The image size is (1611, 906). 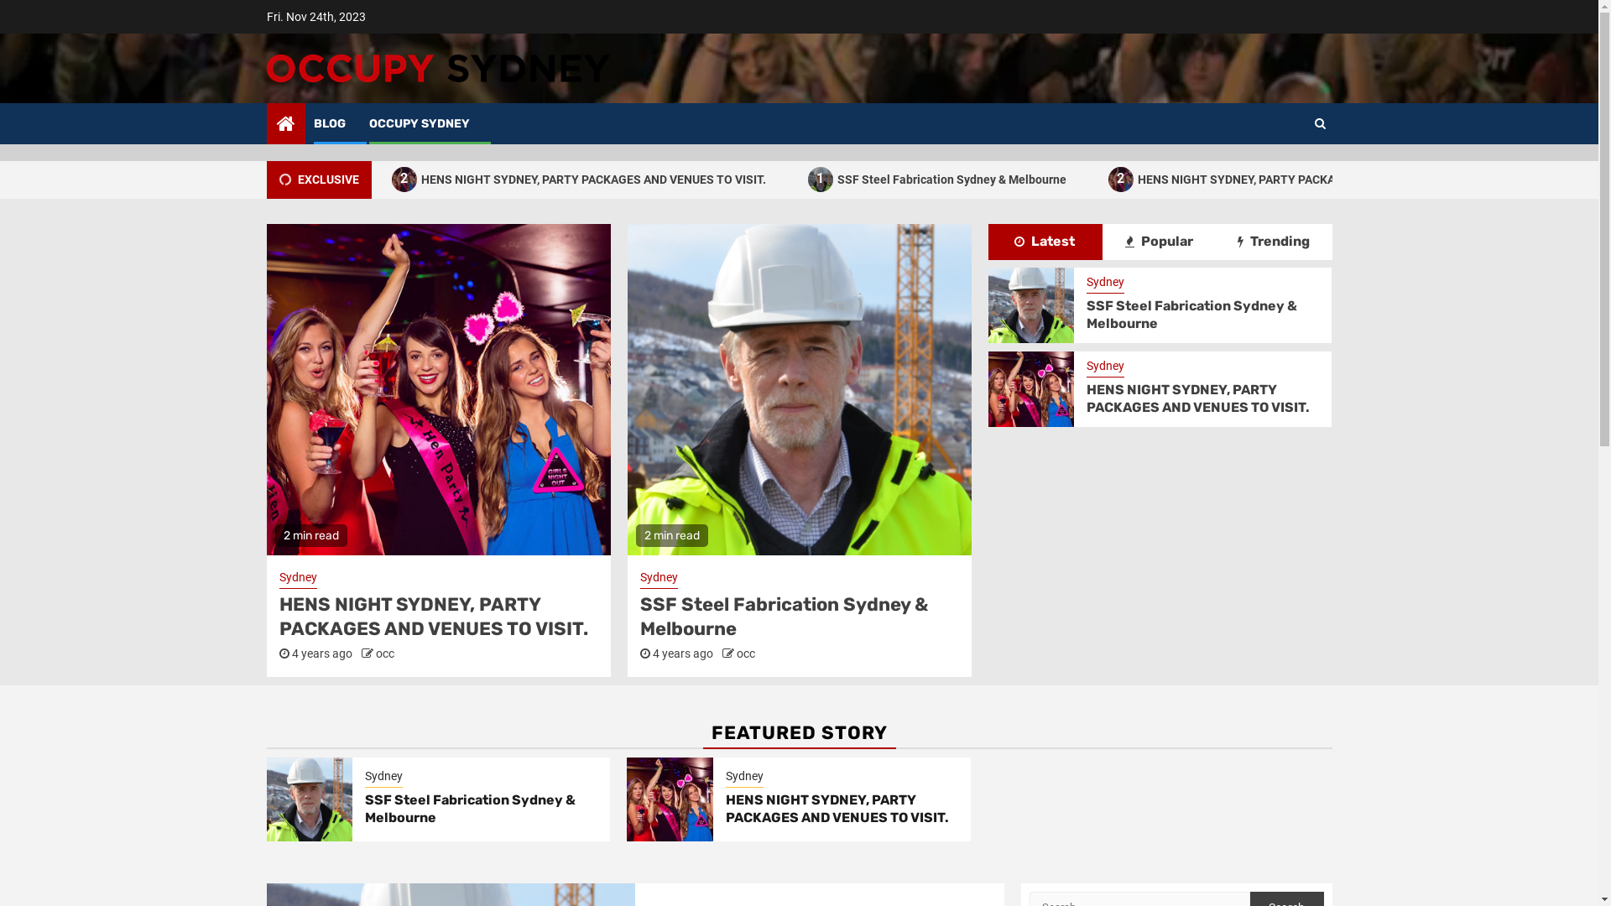 What do you see at coordinates (1198, 398) in the screenshot?
I see `HENS NIGHT SYDNEY, PARTY PACKAGES AND VENUES TO VISIT.` at bounding box center [1198, 398].